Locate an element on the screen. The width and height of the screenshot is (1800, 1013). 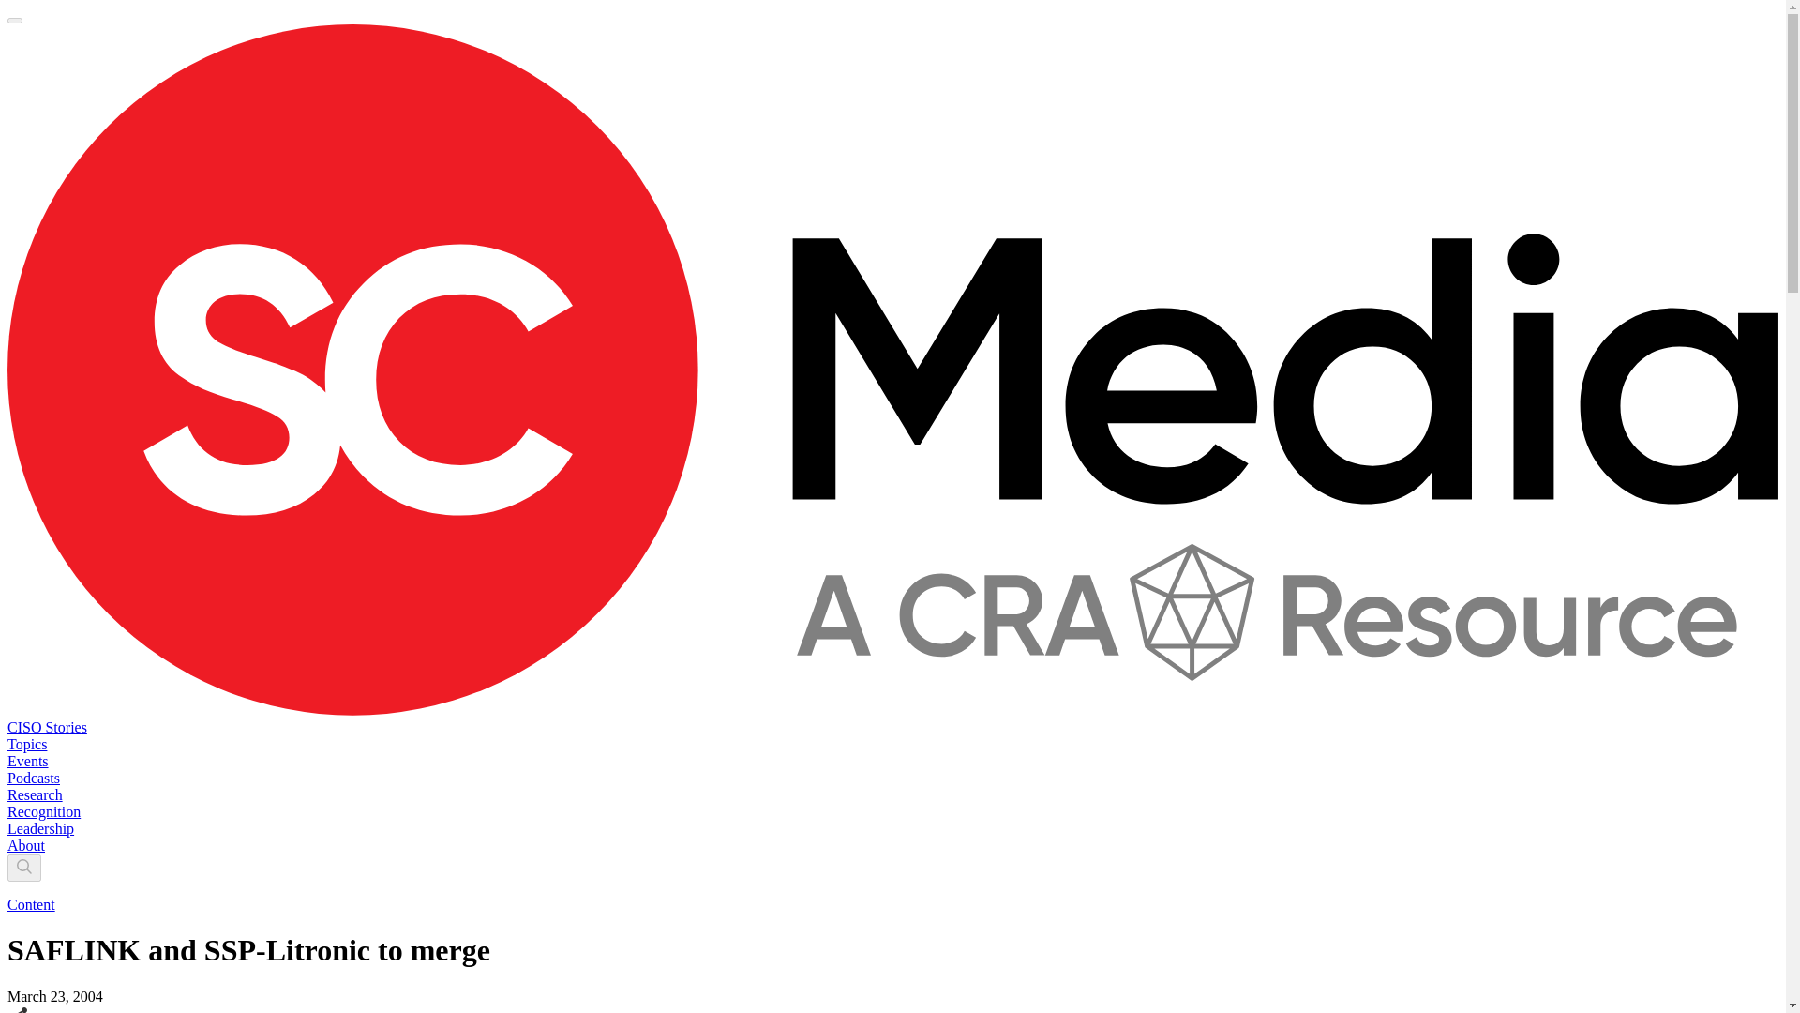
About is located at coordinates (26, 846).